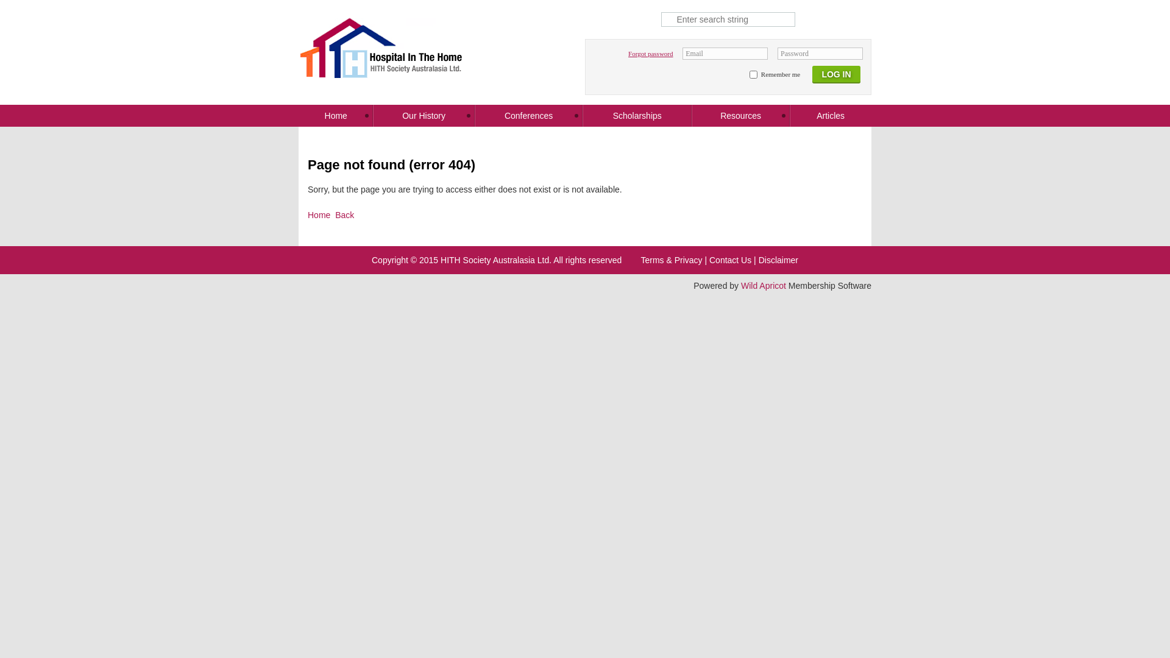 This screenshot has height=658, width=1170. Describe the element at coordinates (730, 260) in the screenshot. I see `Contact Us` at that location.